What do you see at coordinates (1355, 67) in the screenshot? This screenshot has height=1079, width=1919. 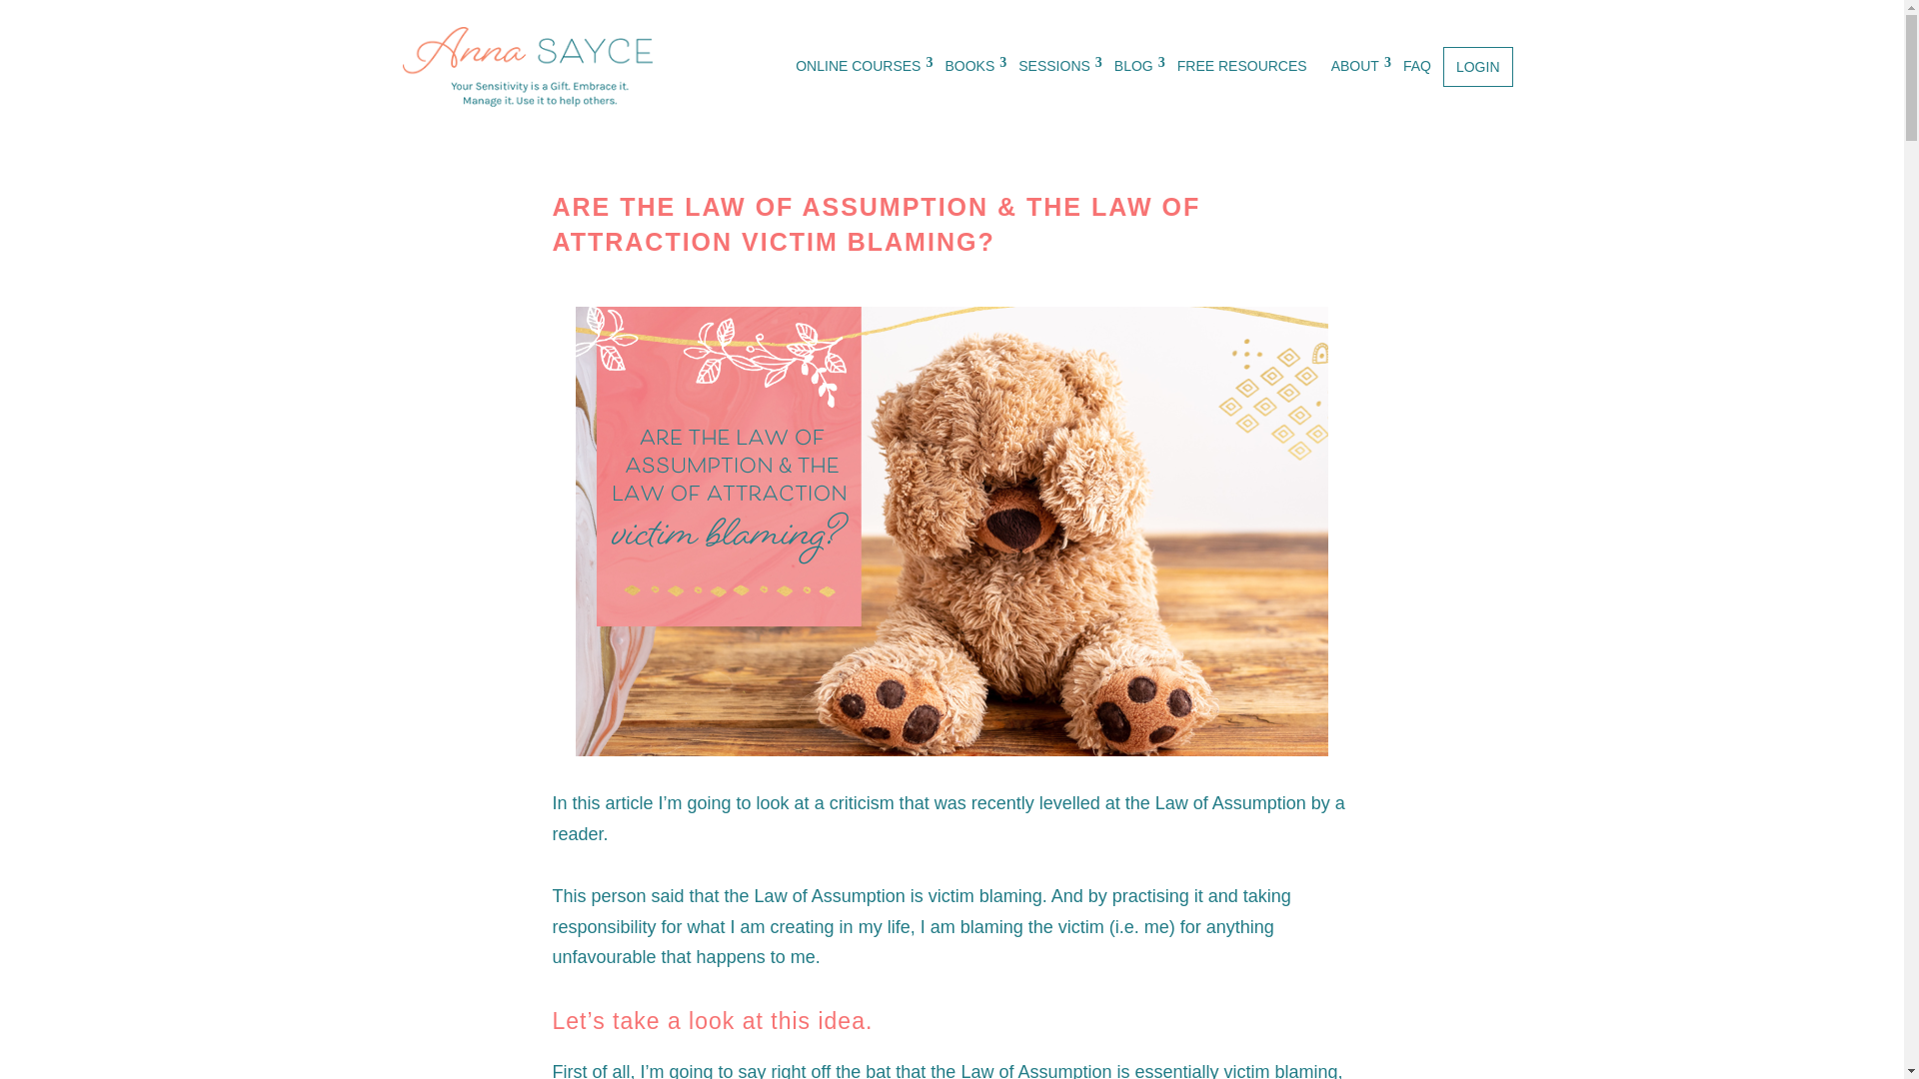 I see `ABOUT` at bounding box center [1355, 67].